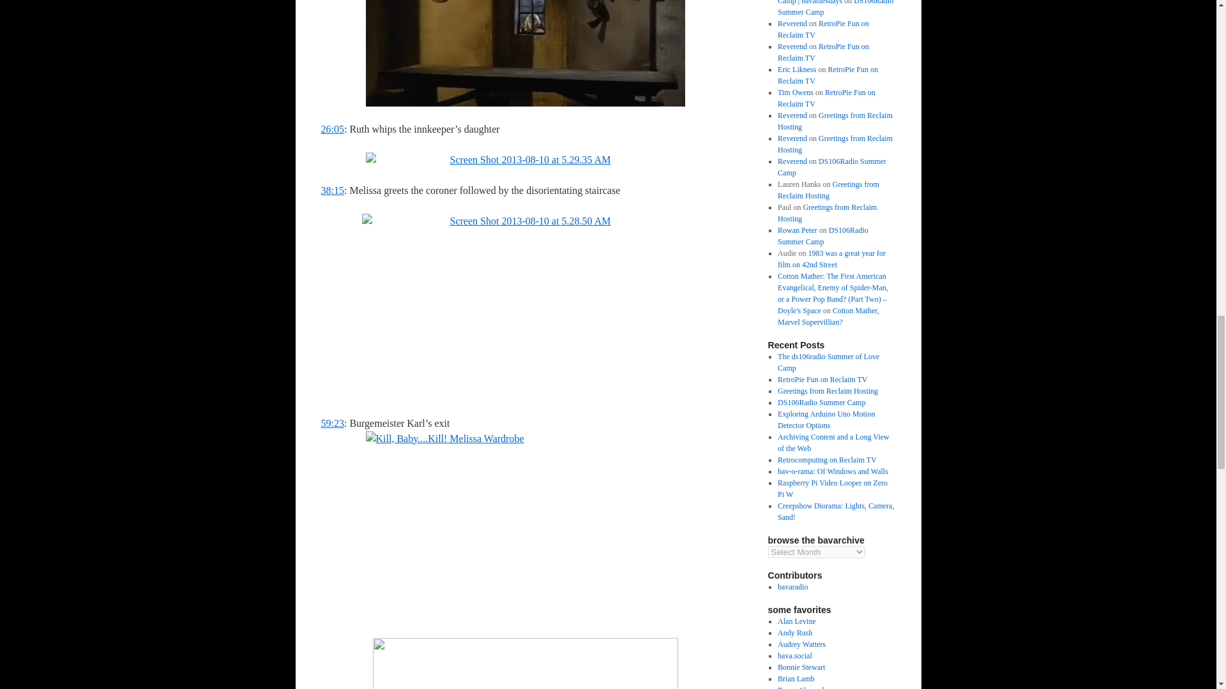 The height and width of the screenshot is (689, 1226). What do you see at coordinates (331, 190) in the screenshot?
I see `38:15` at bounding box center [331, 190].